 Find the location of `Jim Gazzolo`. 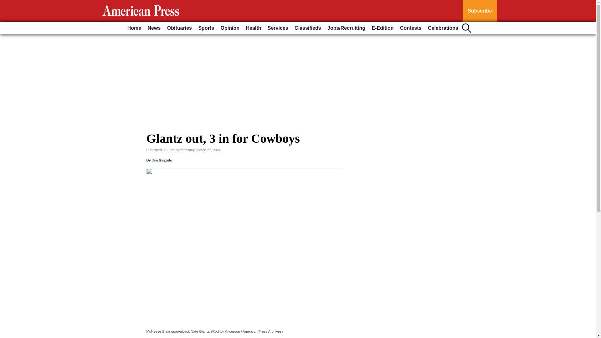

Jim Gazzolo is located at coordinates (162, 160).